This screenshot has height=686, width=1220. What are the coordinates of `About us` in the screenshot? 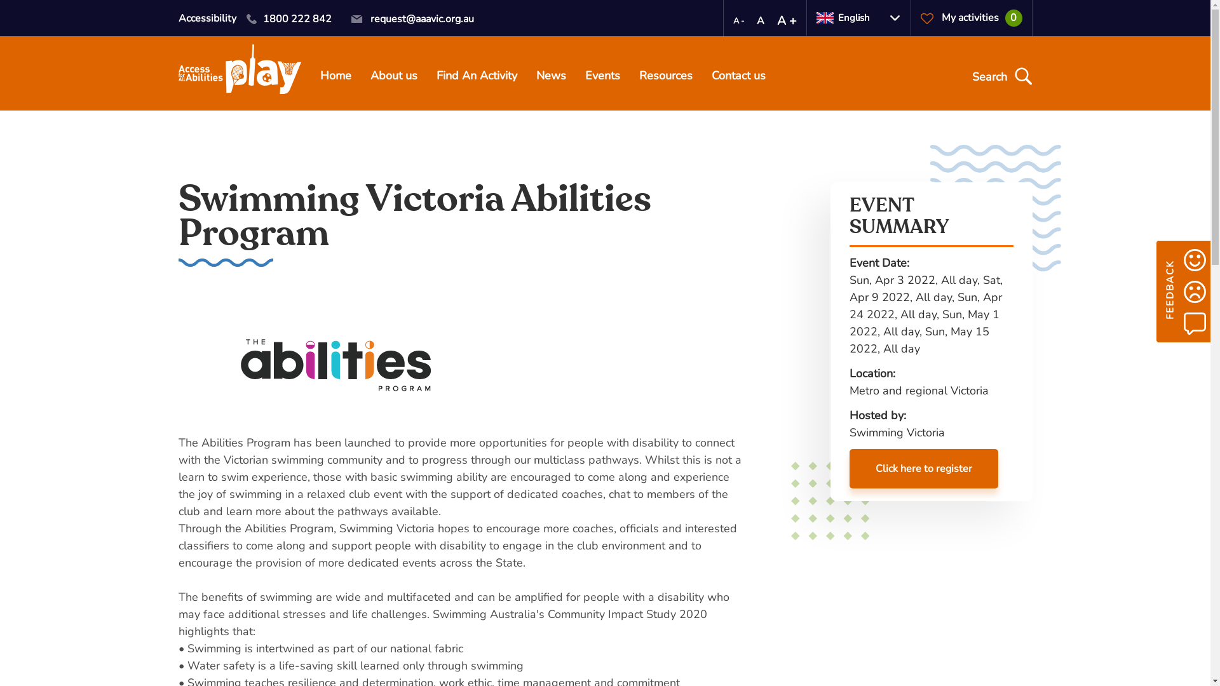 It's located at (393, 77).